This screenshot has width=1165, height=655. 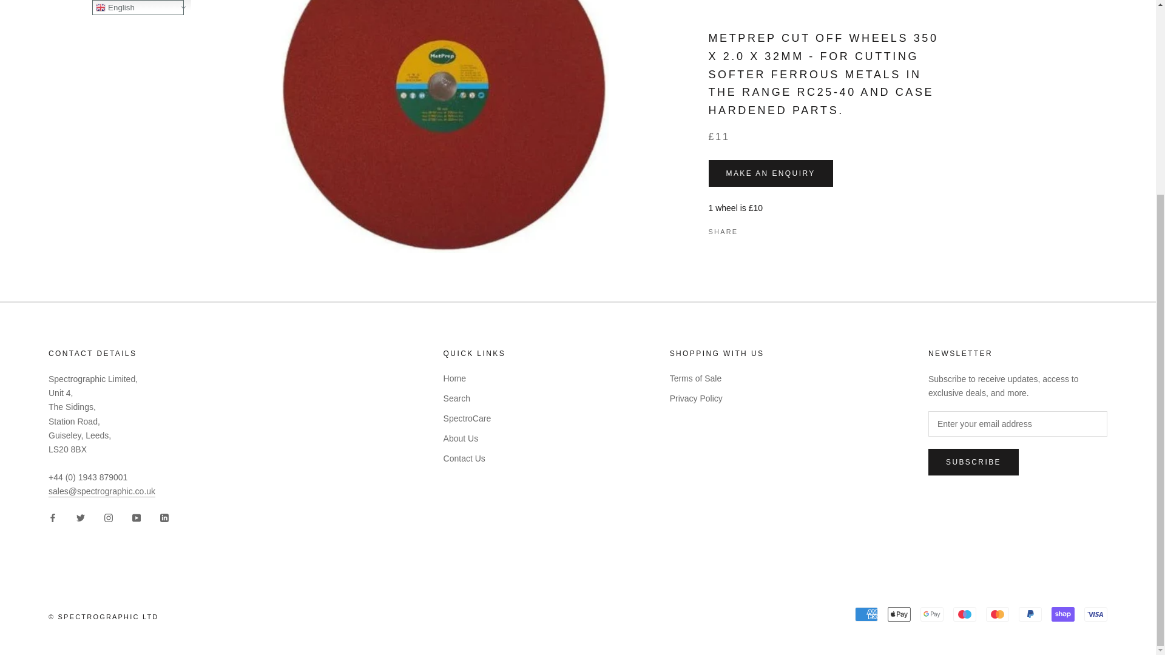 What do you see at coordinates (1096, 614) in the screenshot?
I see `Visa` at bounding box center [1096, 614].